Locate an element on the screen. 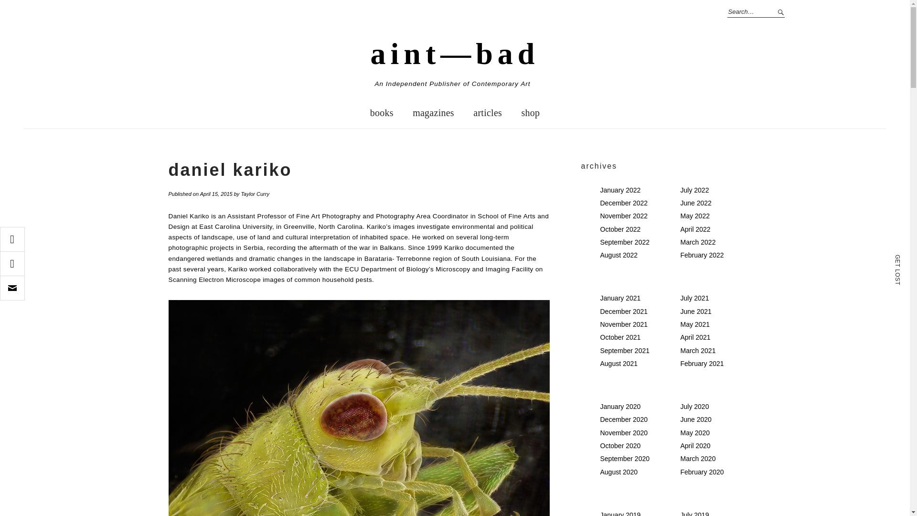 This screenshot has height=516, width=917. November 2022 is located at coordinates (623, 216).